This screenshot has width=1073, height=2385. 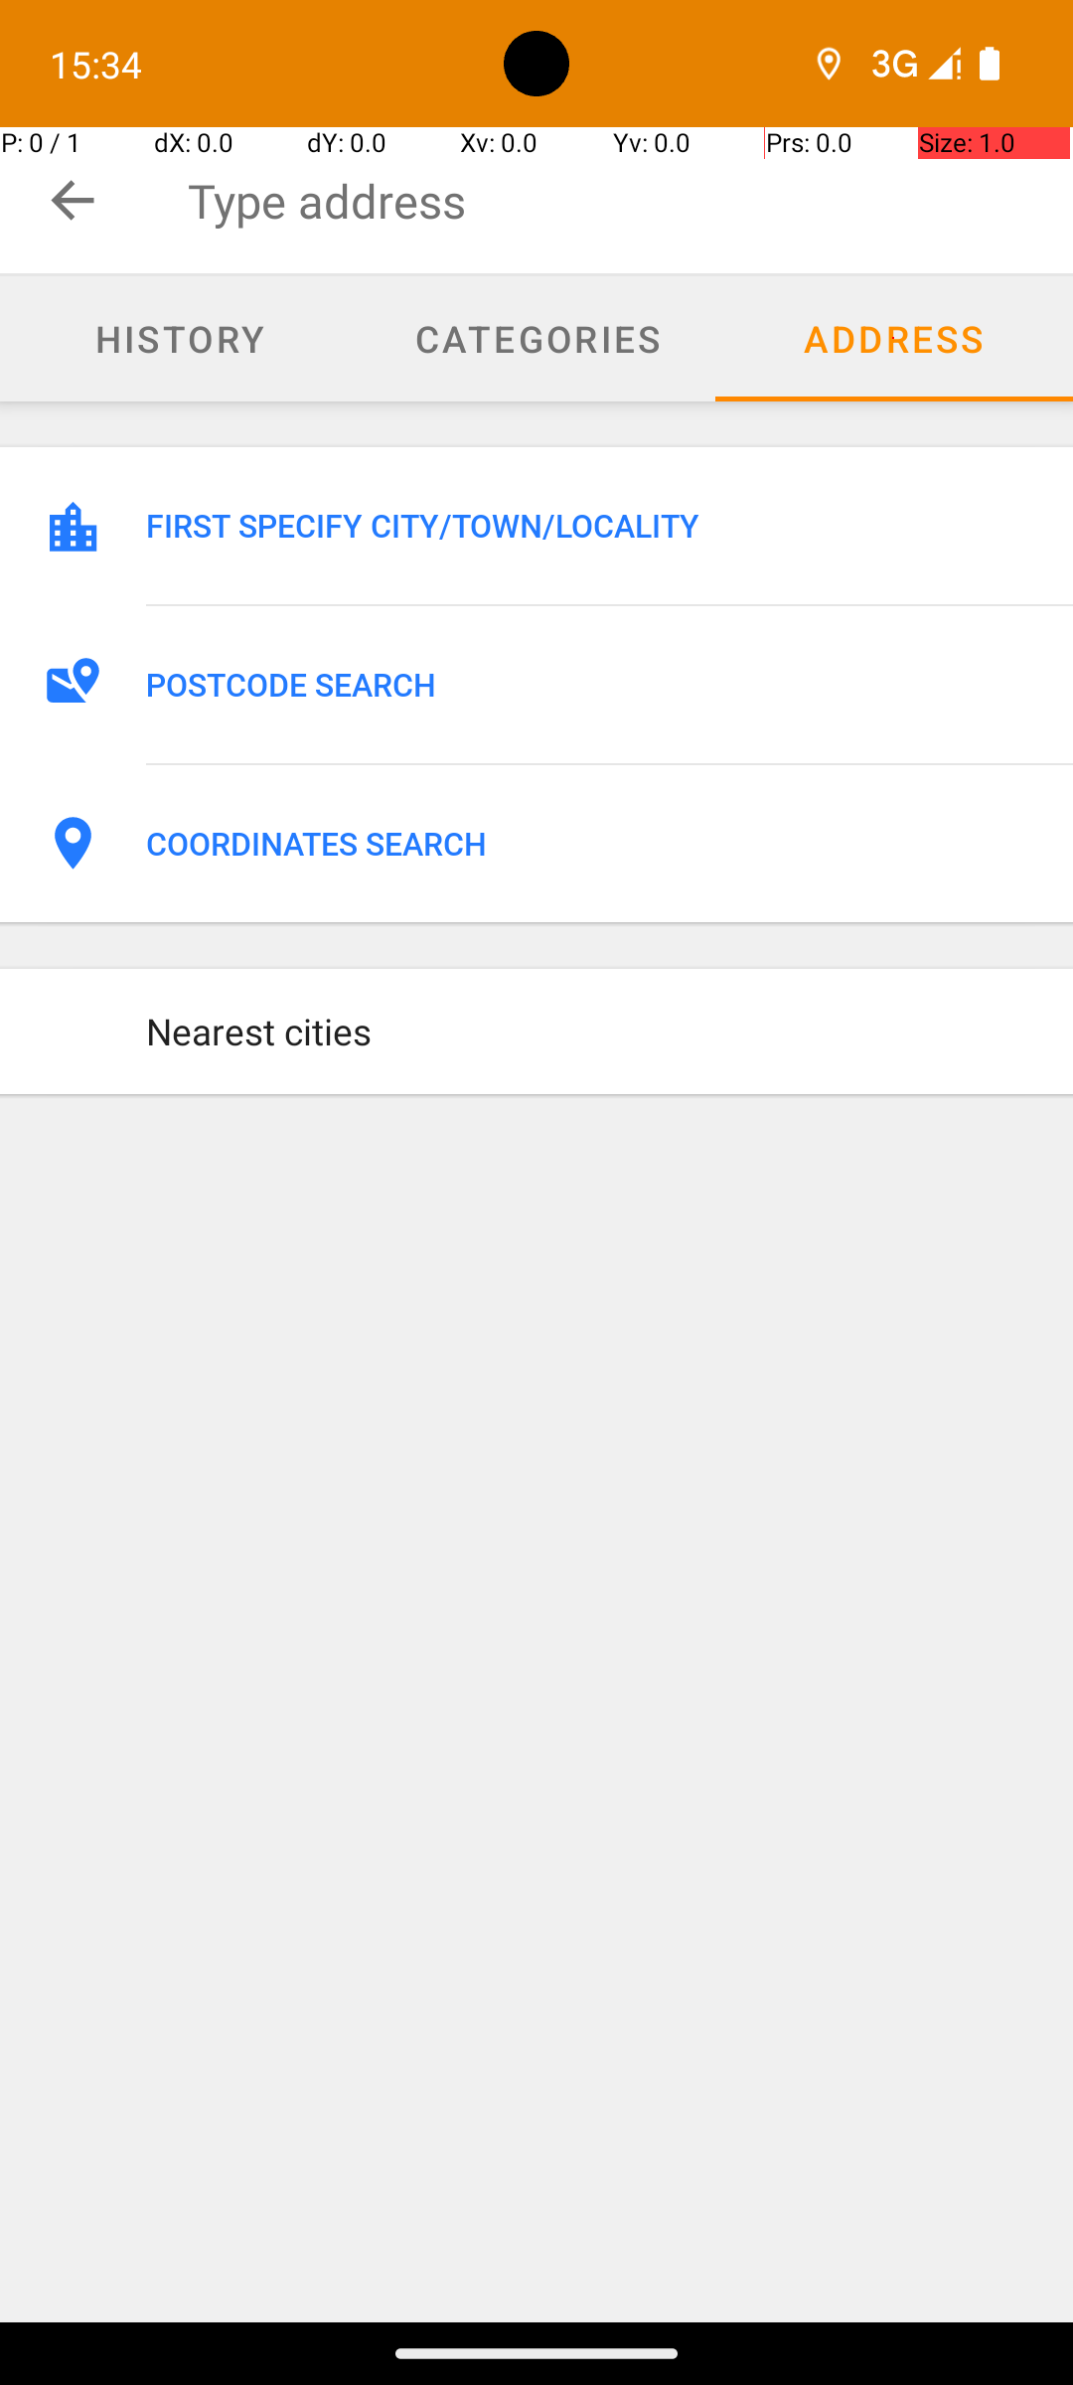 I want to click on Nearest cities, so click(x=588, y=1032).